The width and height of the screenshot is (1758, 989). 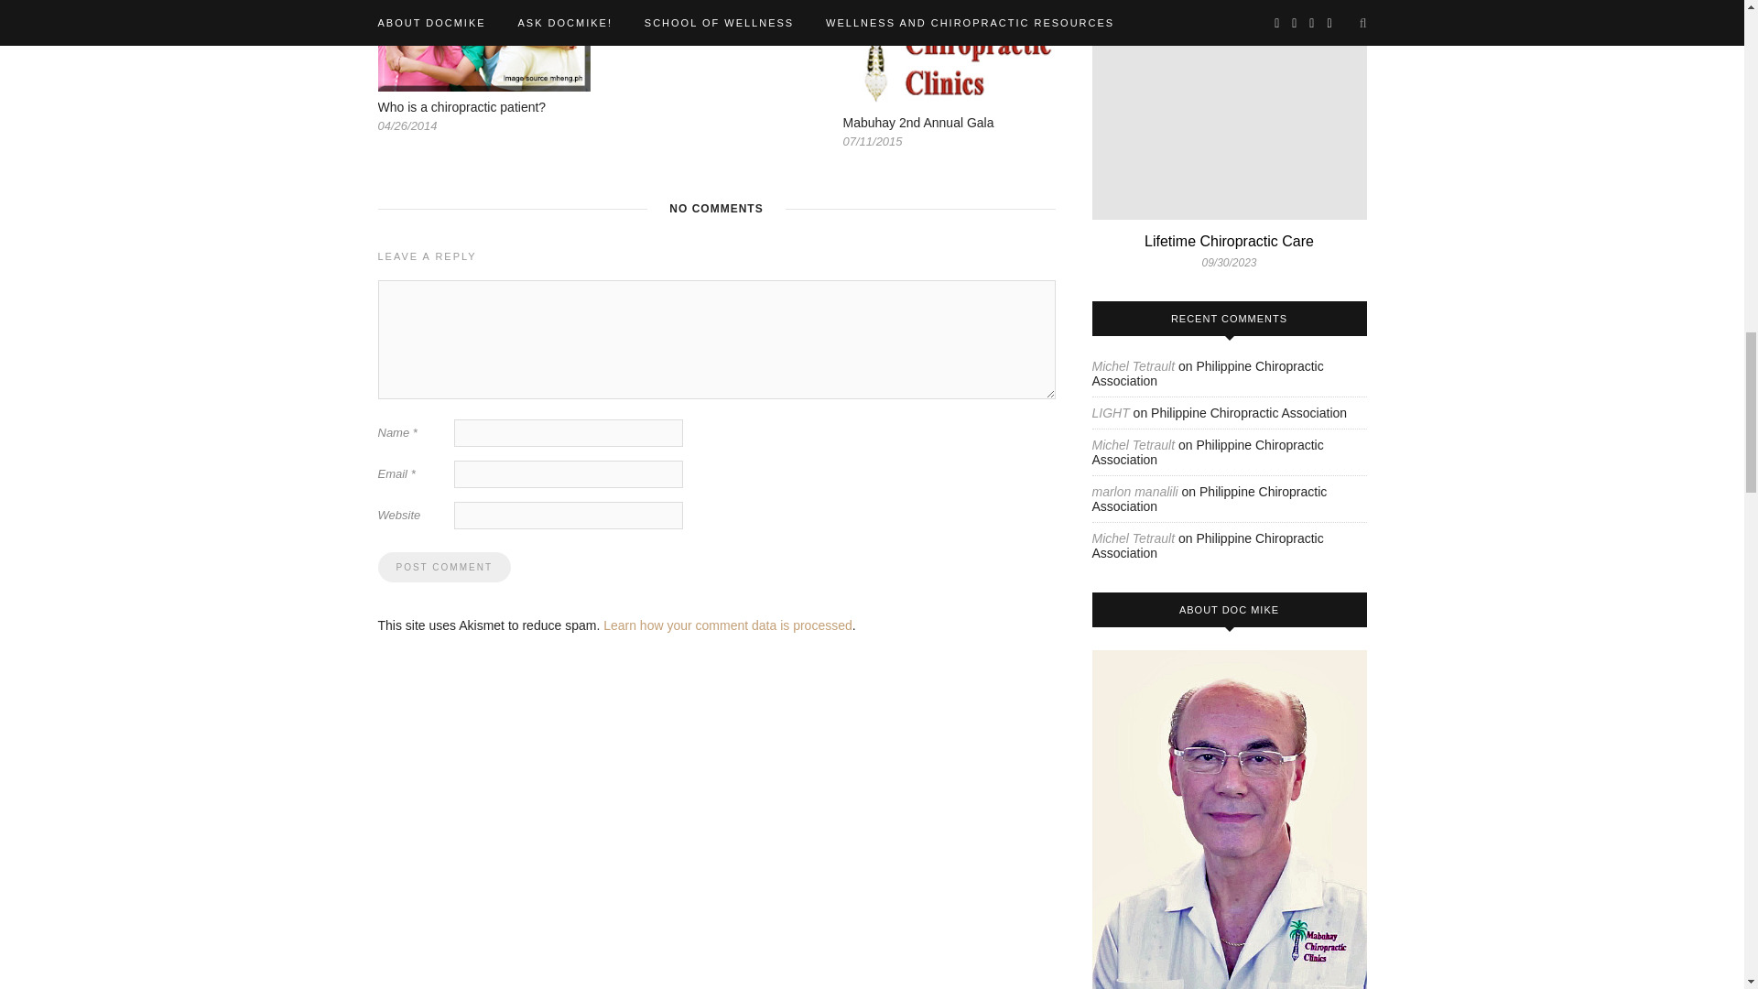 I want to click on Post Comment, so click(x=443, y=567).